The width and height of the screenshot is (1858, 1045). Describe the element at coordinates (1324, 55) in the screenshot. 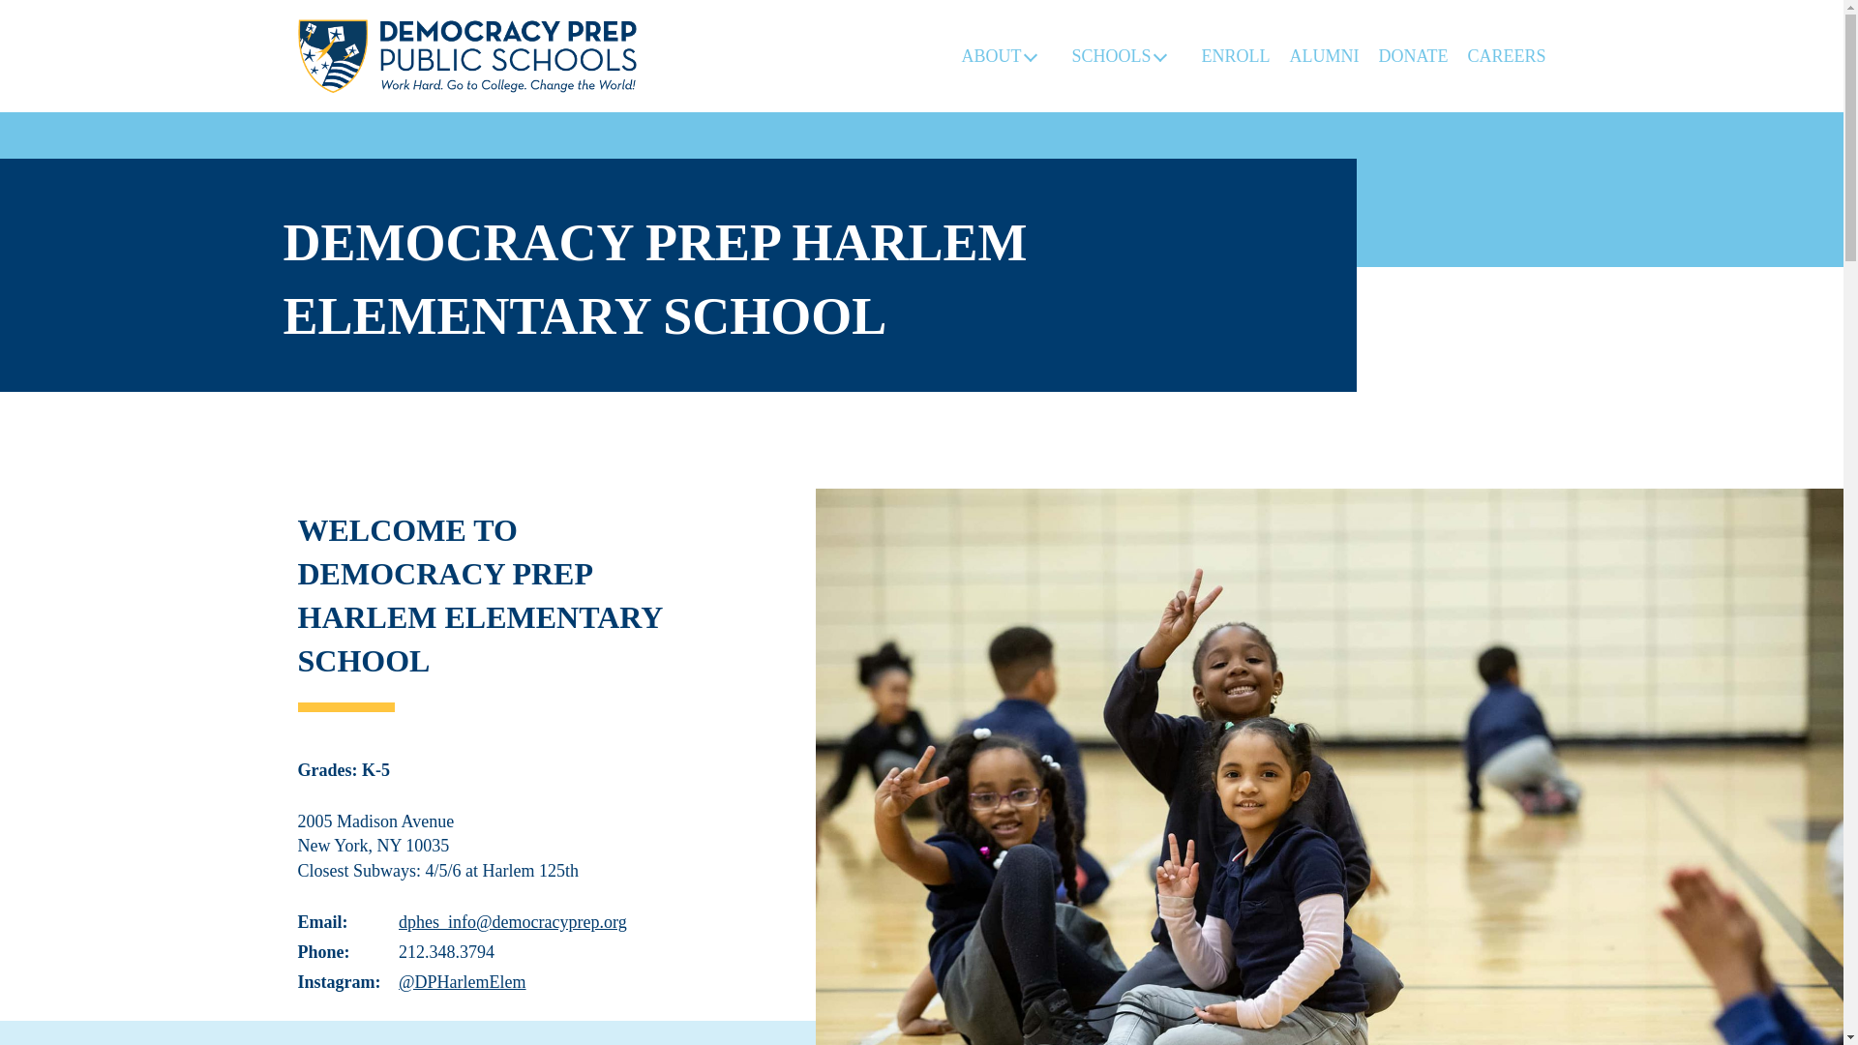

I see `ALUMNI` at that location.